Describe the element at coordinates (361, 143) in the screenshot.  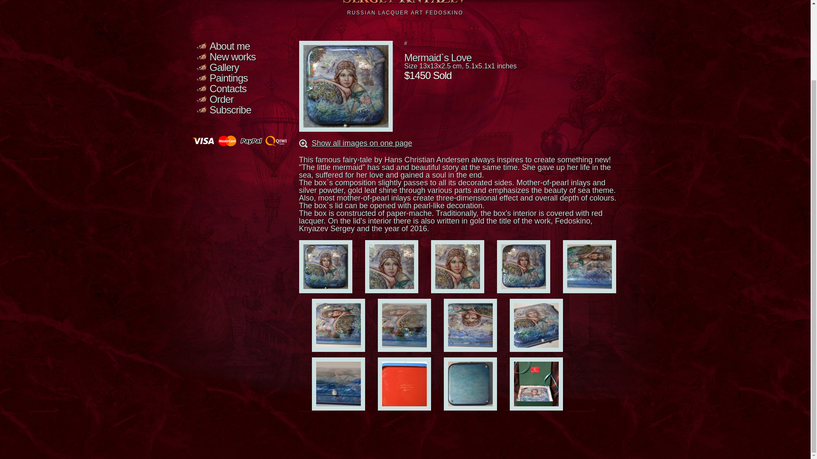
I see `Show all images on one page` at that location.